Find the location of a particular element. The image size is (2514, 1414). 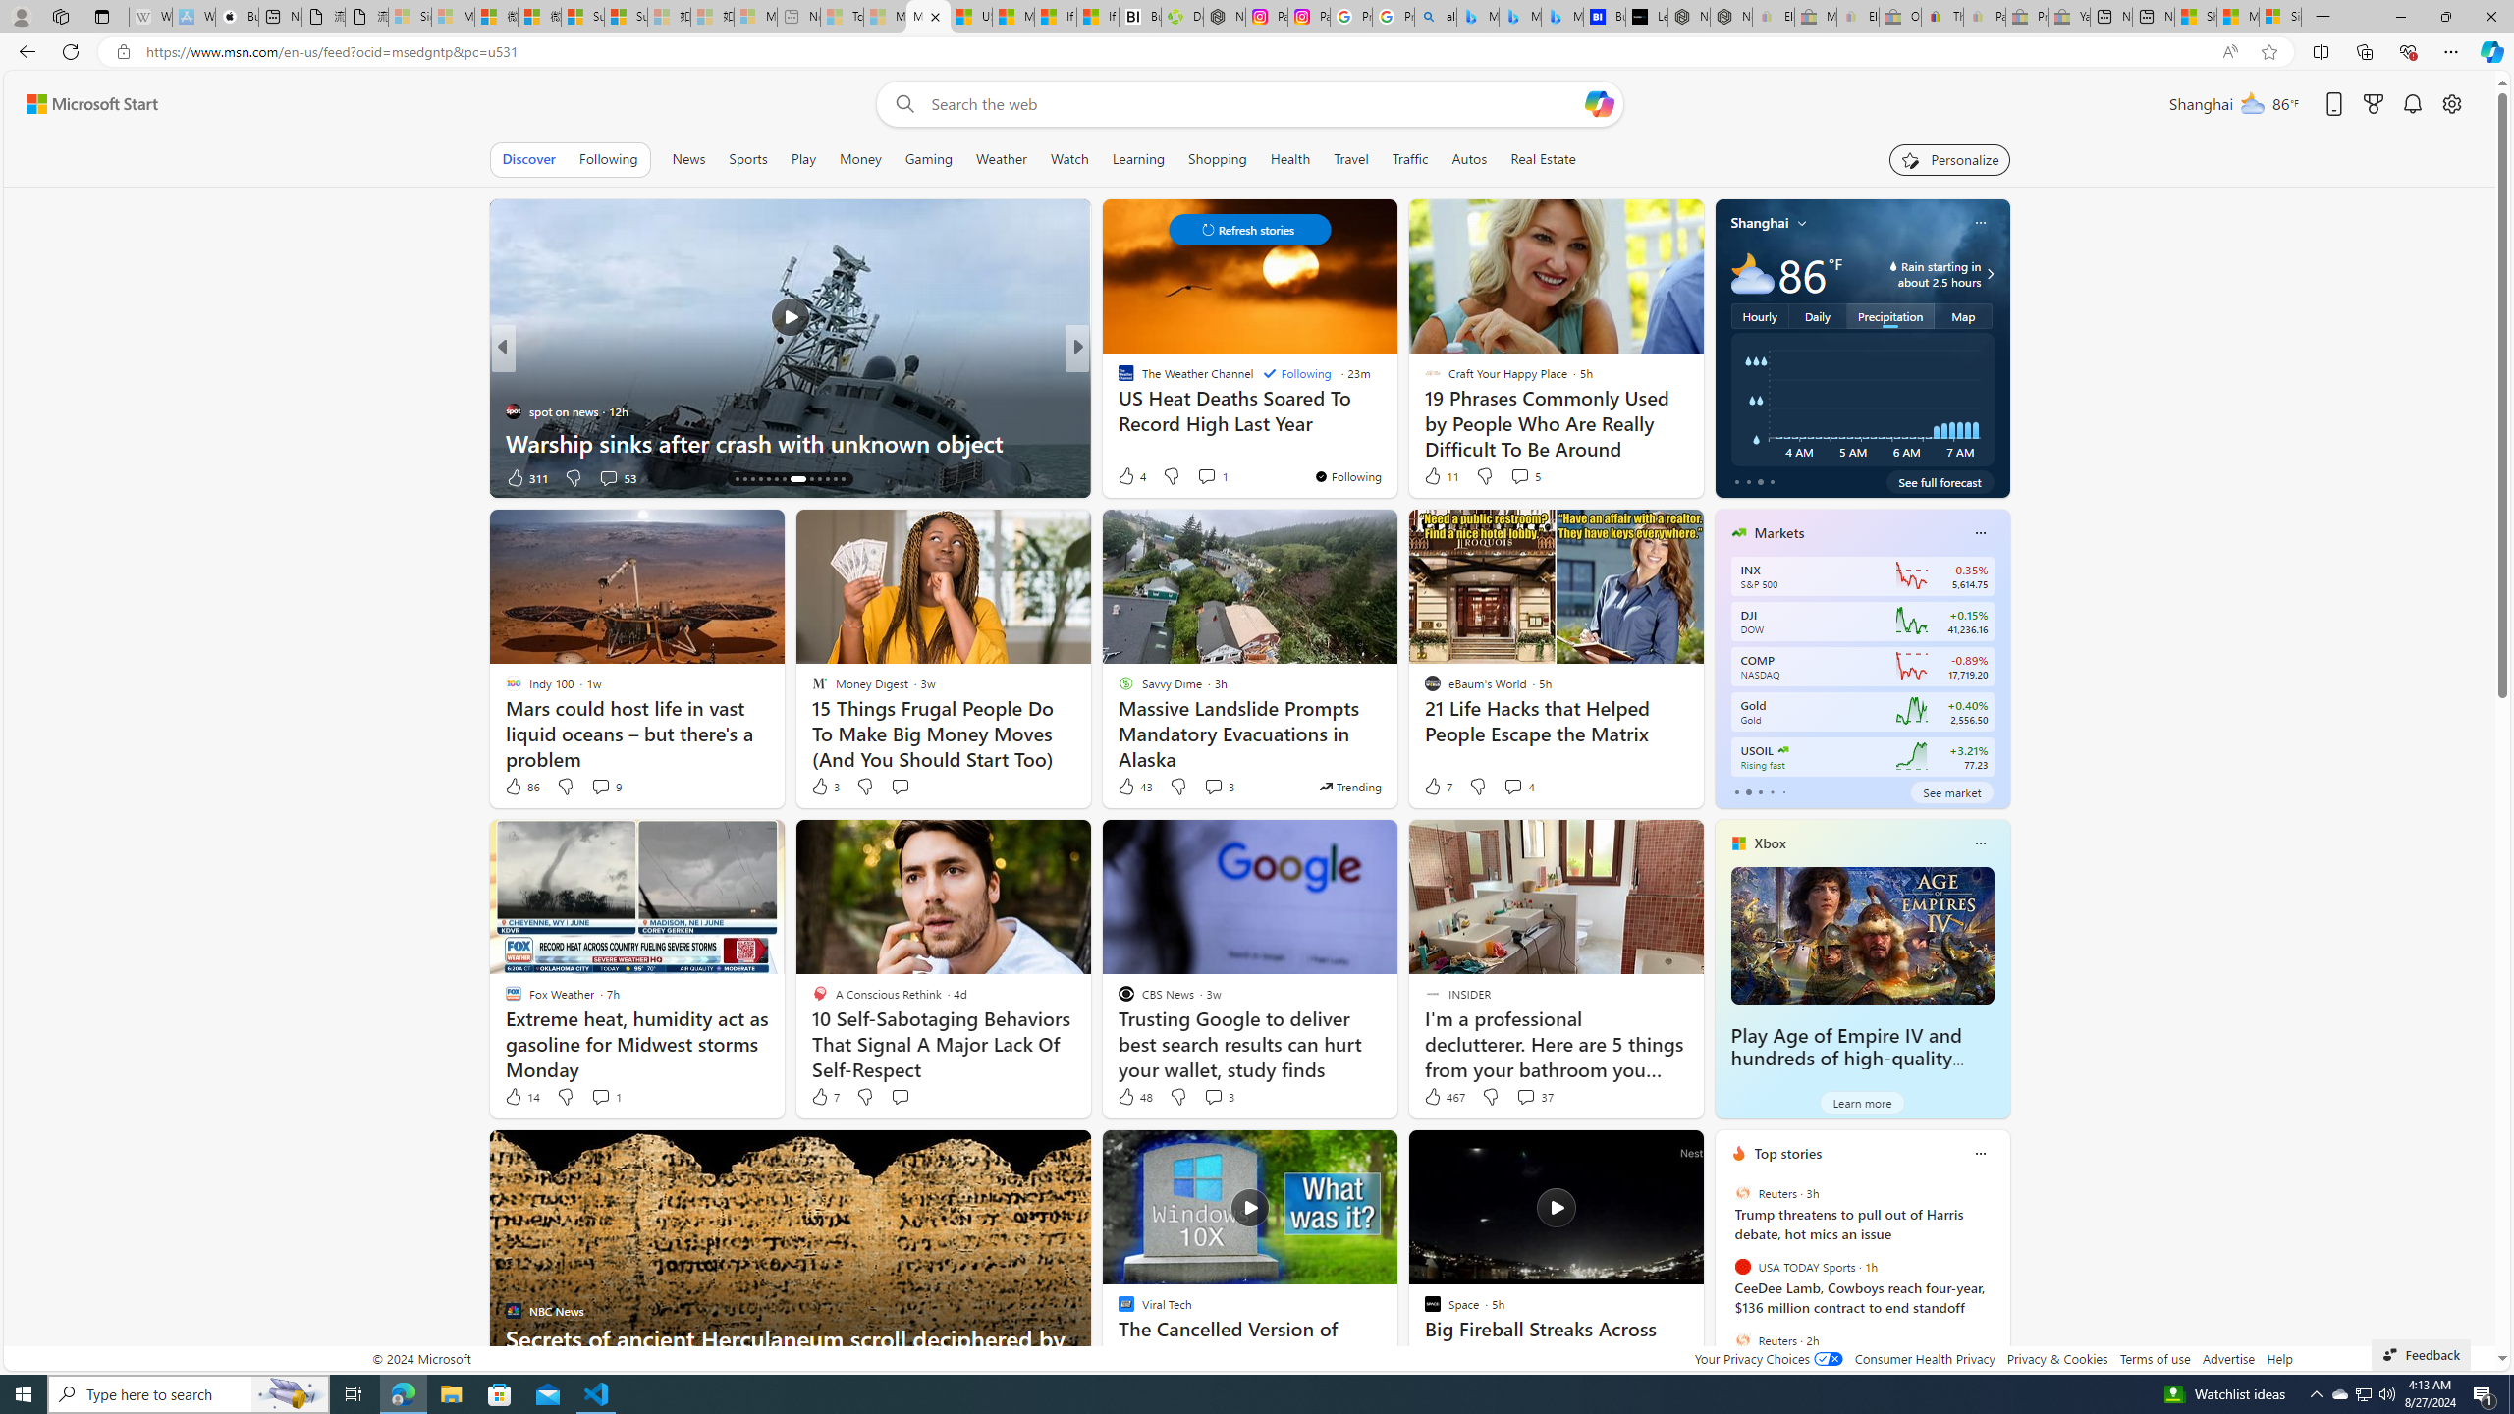

The Register is located at coordinates (1117, 410).